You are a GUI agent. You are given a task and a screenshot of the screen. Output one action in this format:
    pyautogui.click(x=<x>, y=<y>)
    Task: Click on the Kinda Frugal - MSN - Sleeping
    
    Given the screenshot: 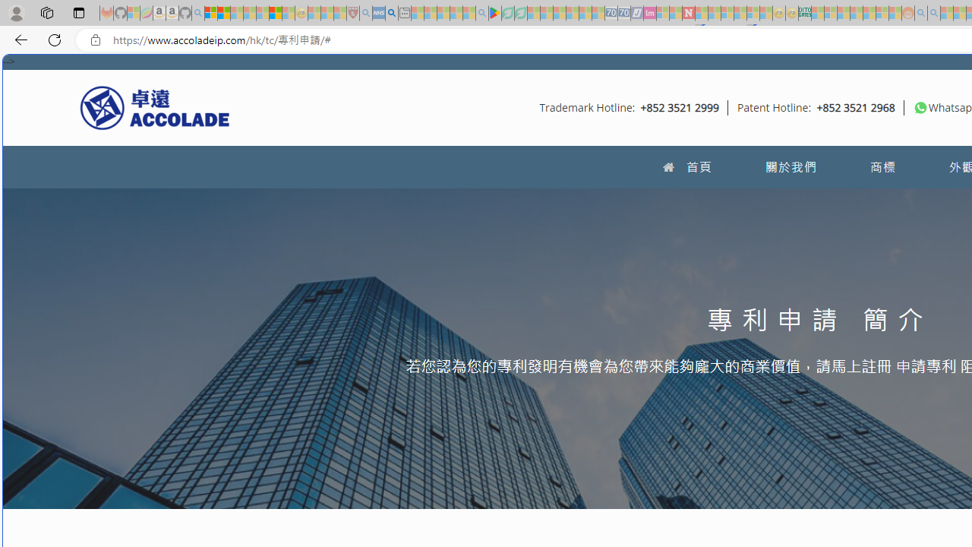 What is the action you would take?
    pyautogui.click(x=869, y=14)
    